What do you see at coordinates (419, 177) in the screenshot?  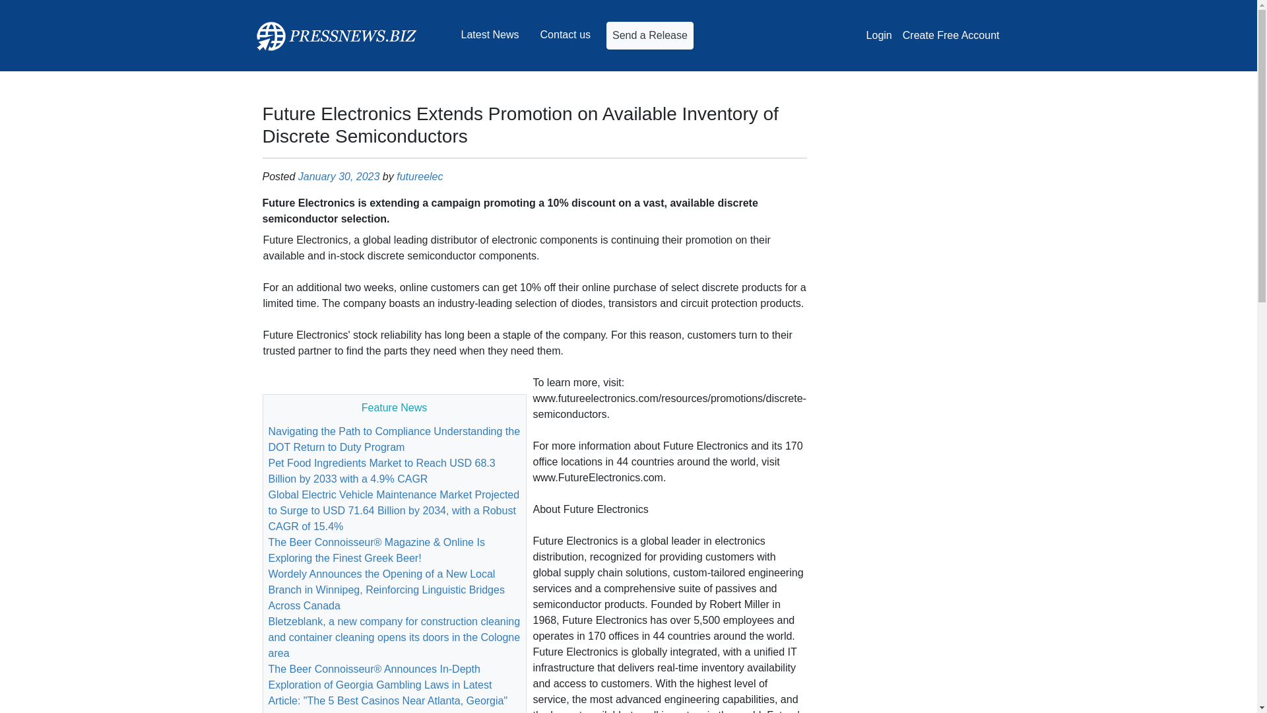 I see `futureelec` at bounding box center [419, 177].